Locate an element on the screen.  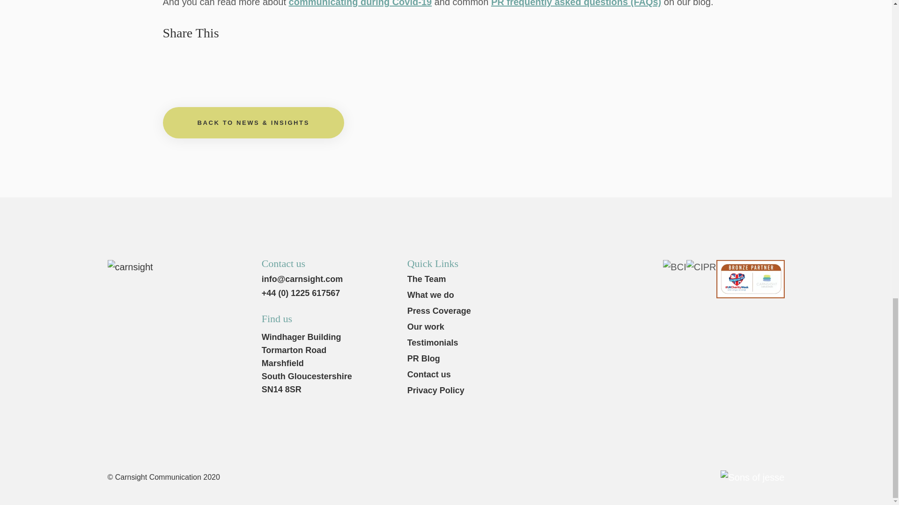
Testimonials is located at coordinates (535, 342).